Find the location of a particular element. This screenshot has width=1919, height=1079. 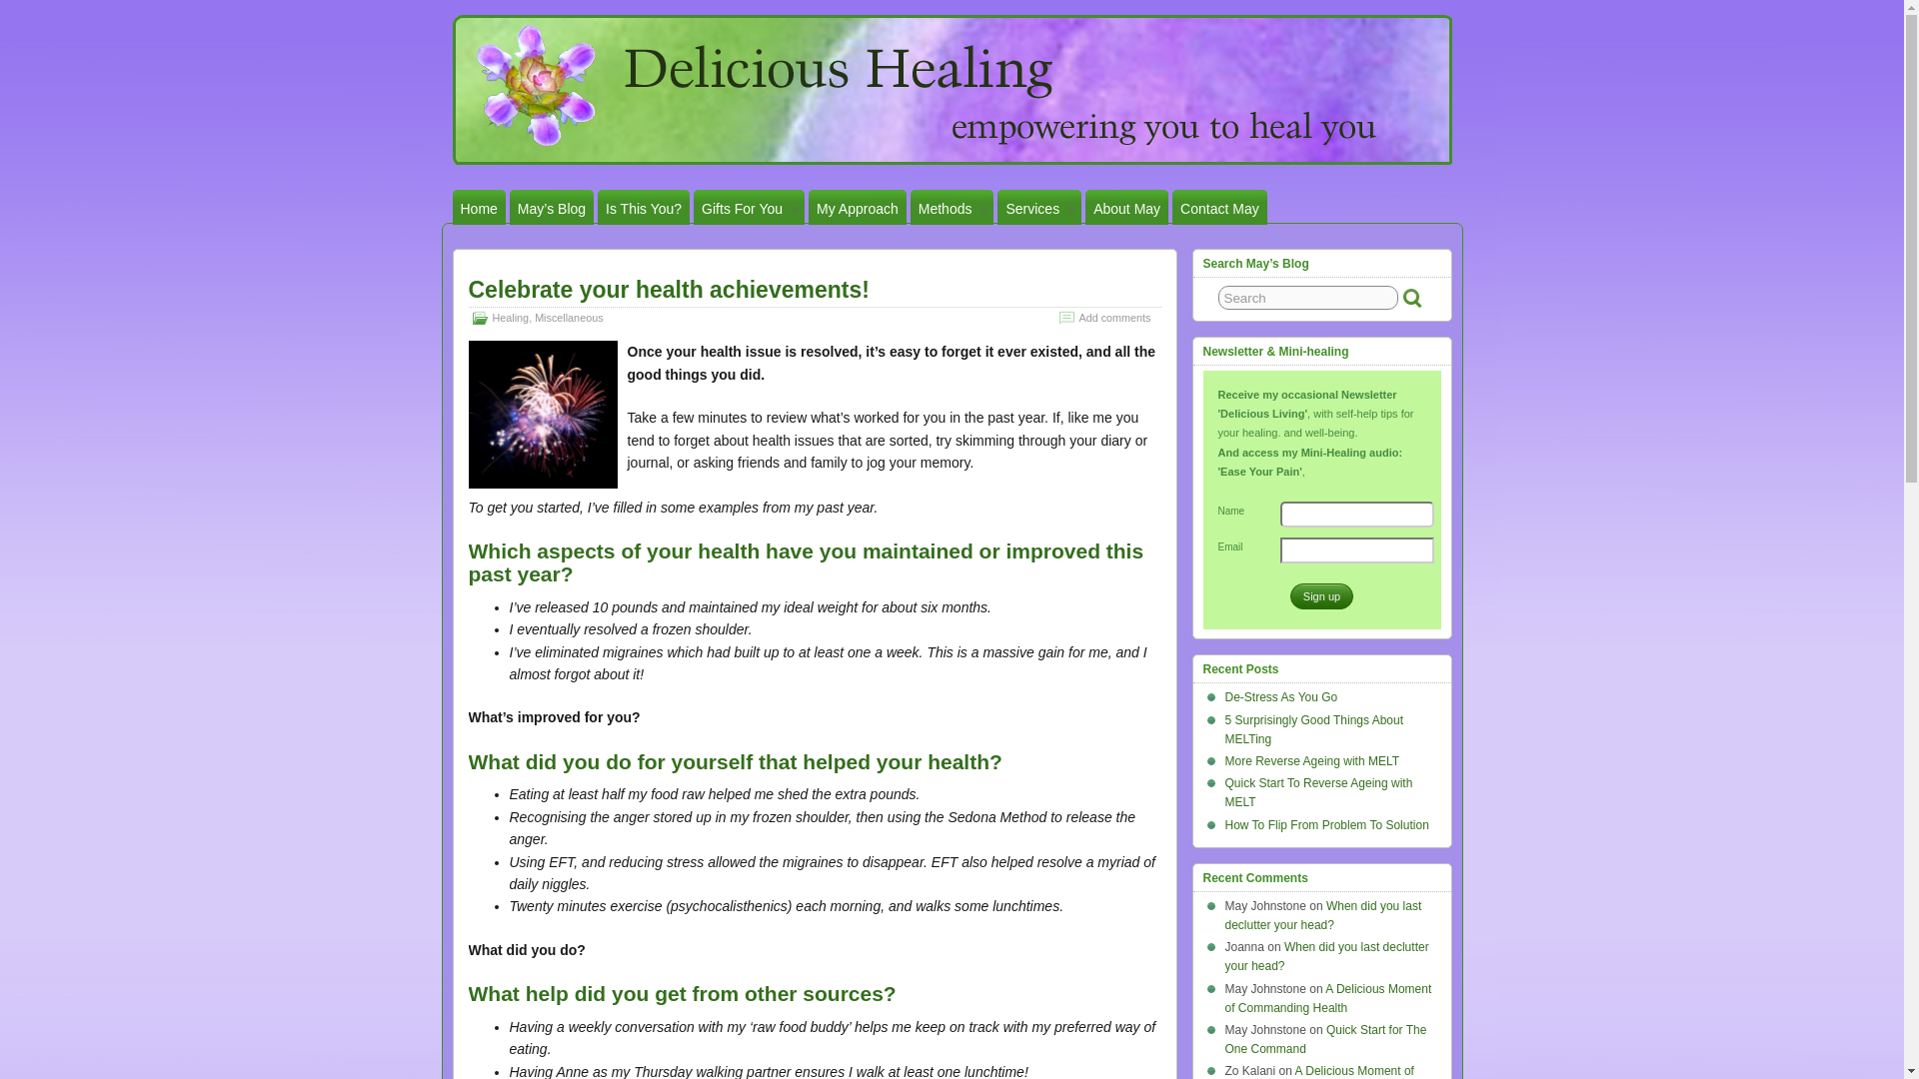

Miscellaneous is located at coordinates (568, 318).